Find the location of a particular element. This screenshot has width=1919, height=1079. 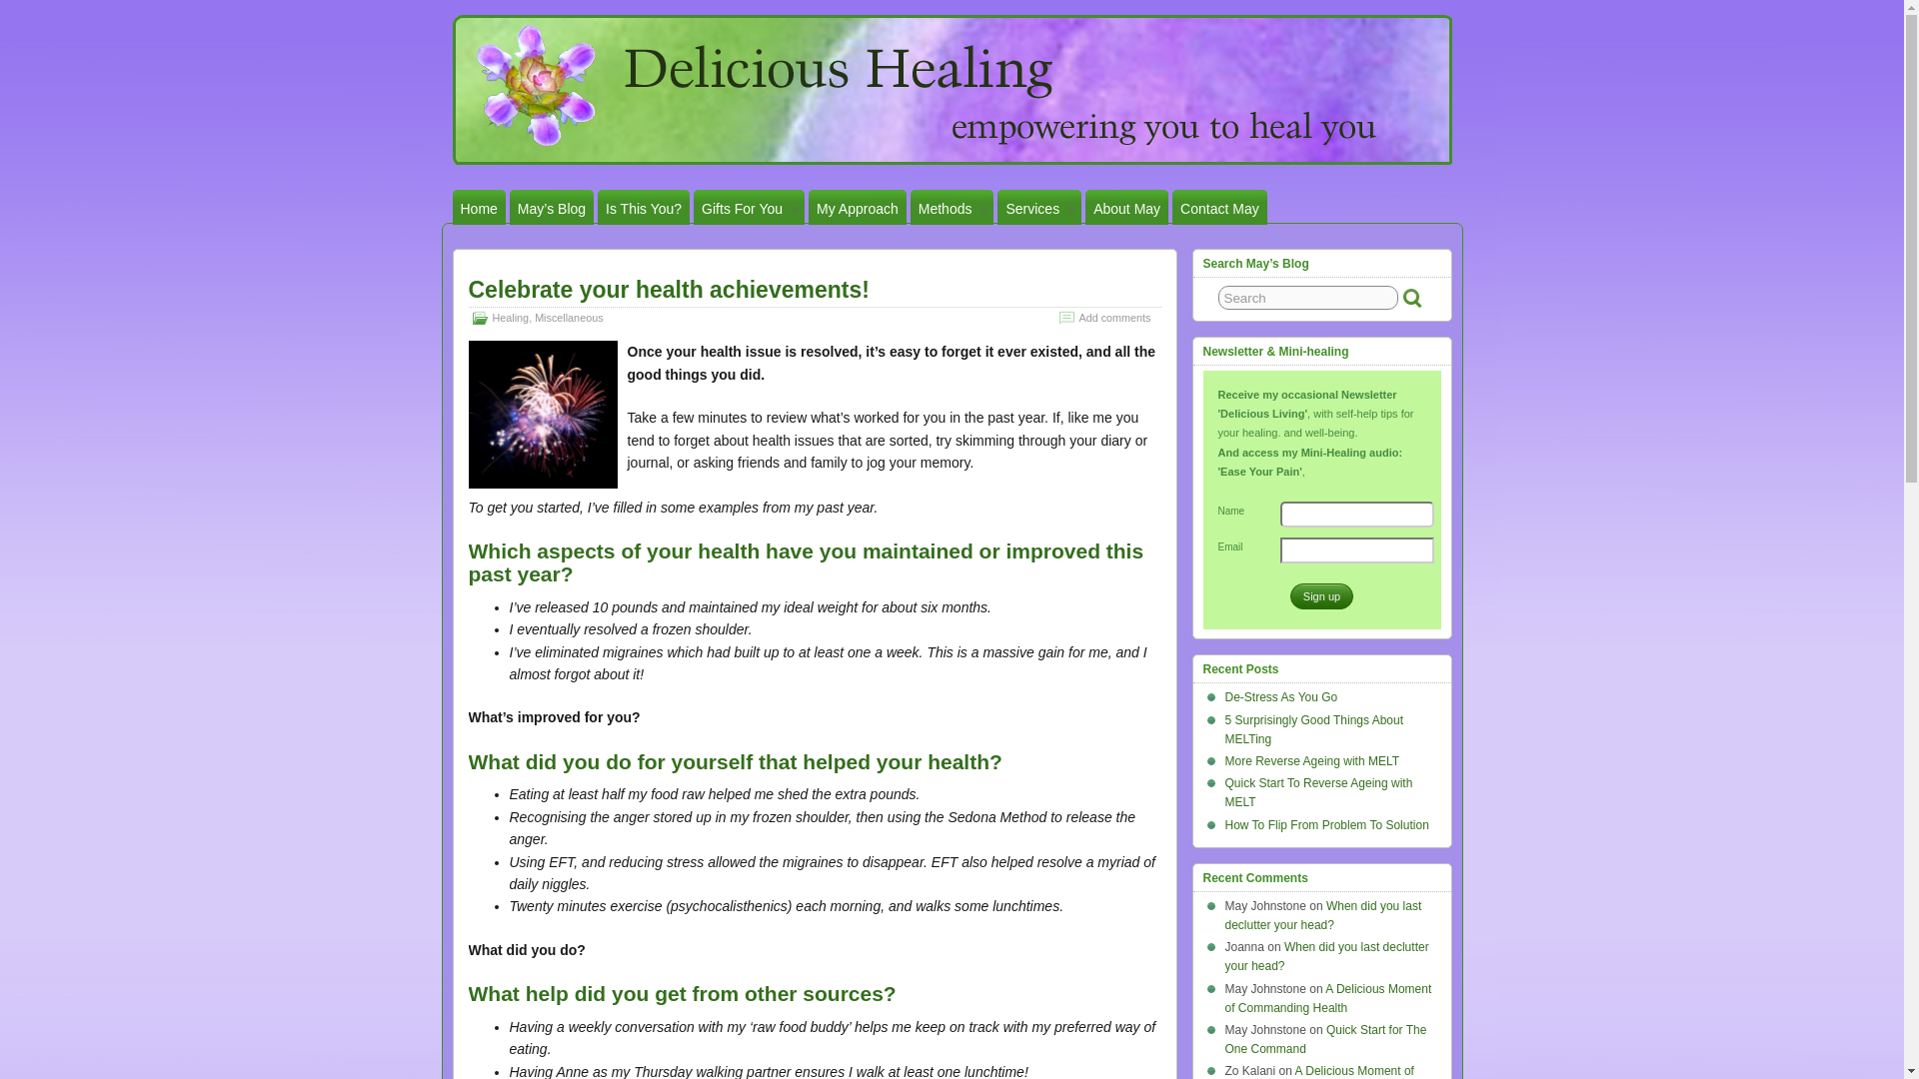

Miscellaneous is located at coordinates (568, 318).